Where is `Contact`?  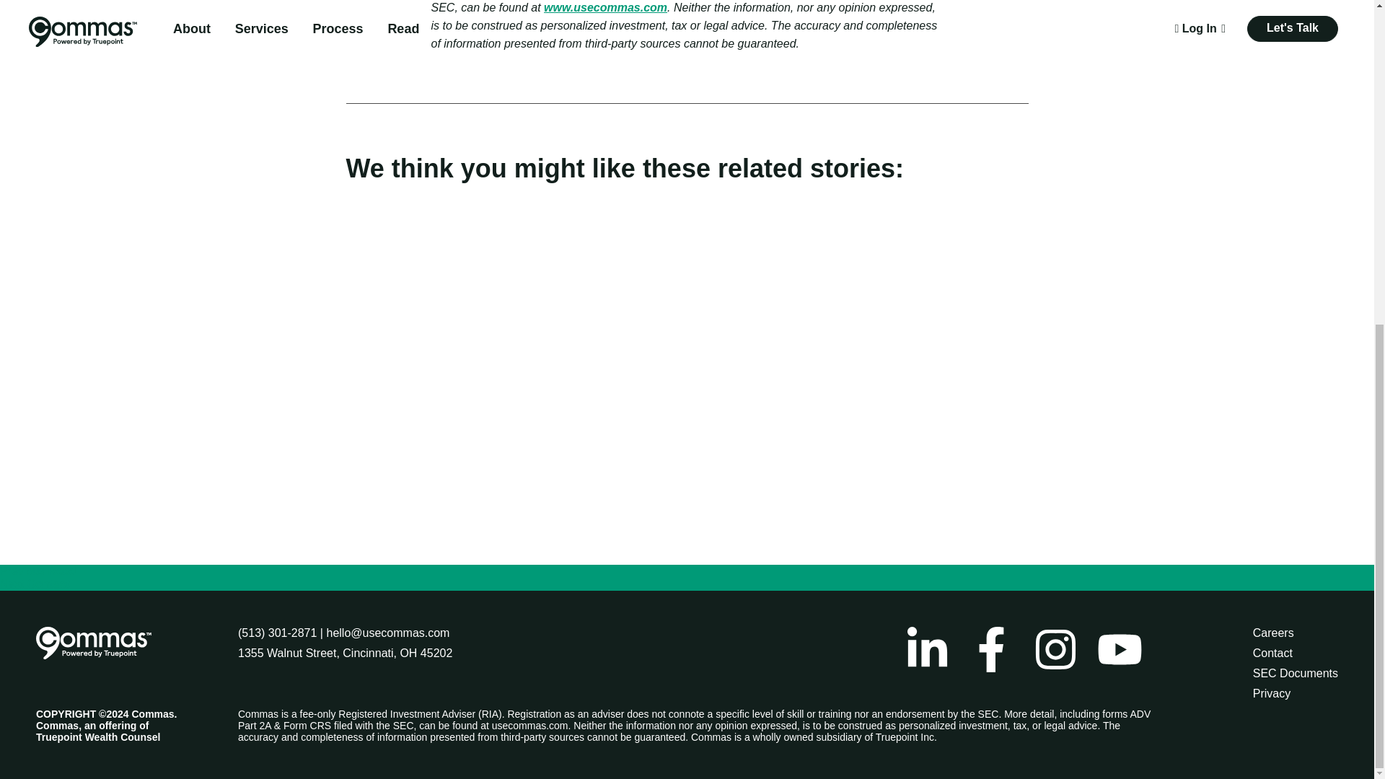 Contact is located at coordinates (1272, 653).